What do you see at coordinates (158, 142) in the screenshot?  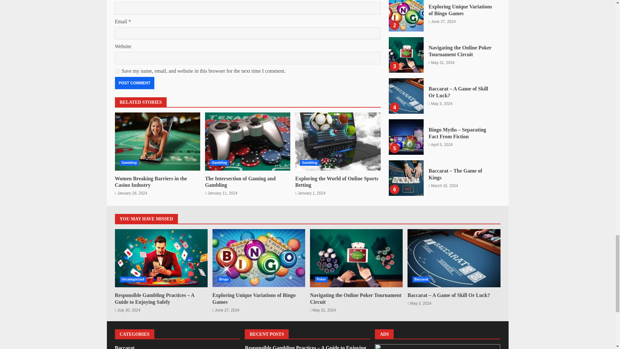 I see `Women Breaking Barriers in the Casino Industry` at bounding box center [158, 142].